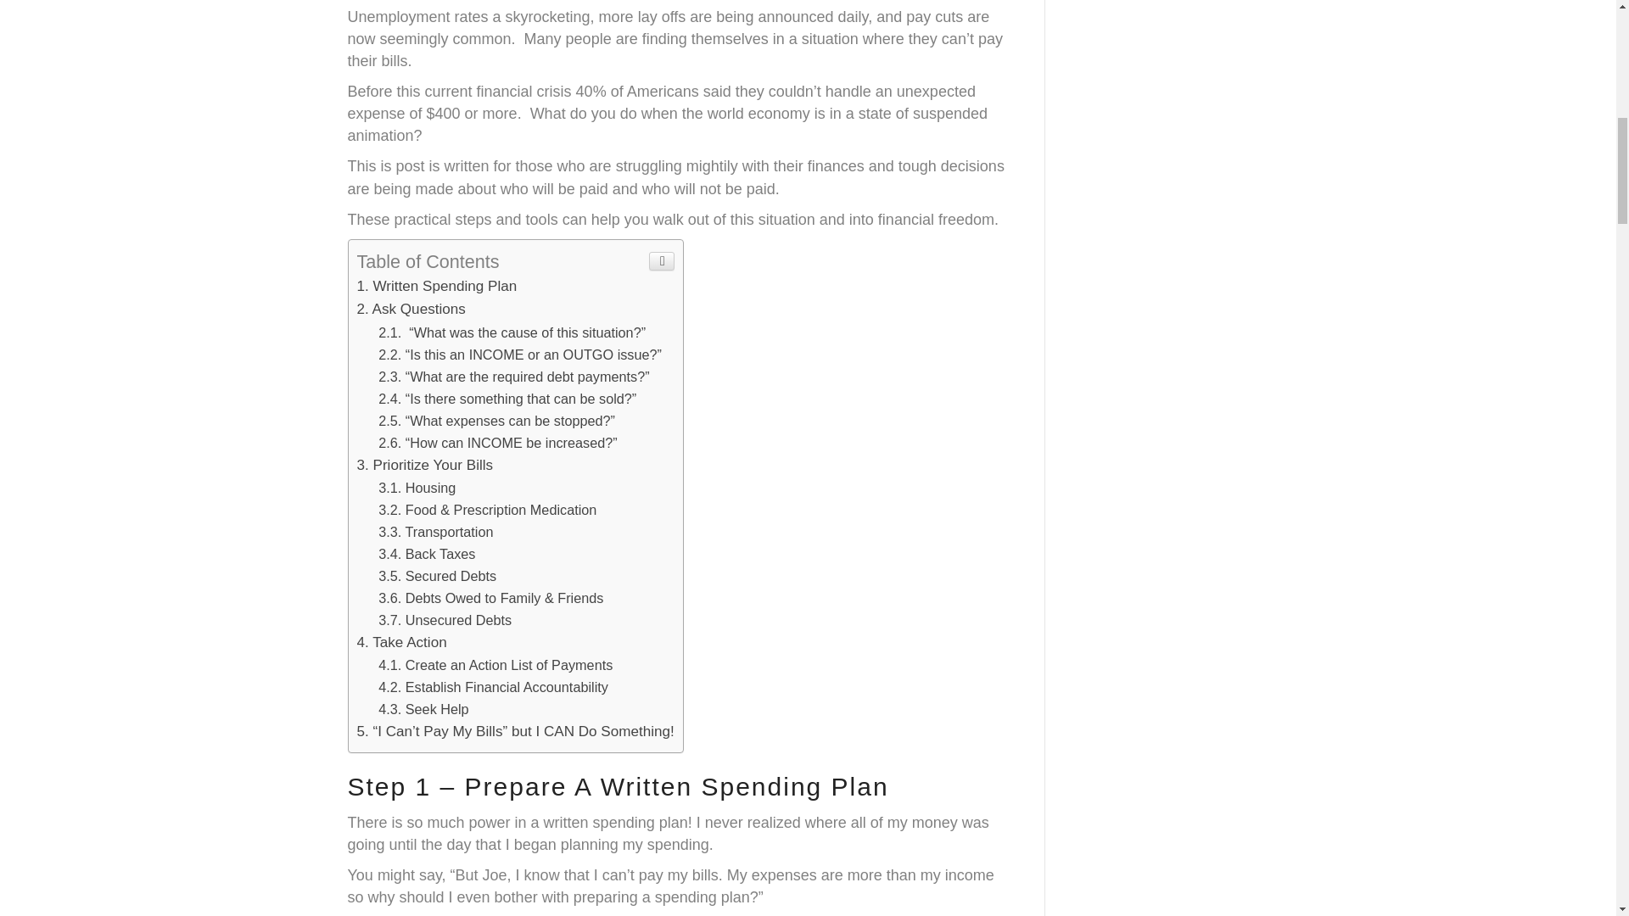 This screenshot has height=916, width=1629. What do you see at coordinates (411, 309) in the screenshot?
I see `Ask Questions` at bounding box center [411, 309].